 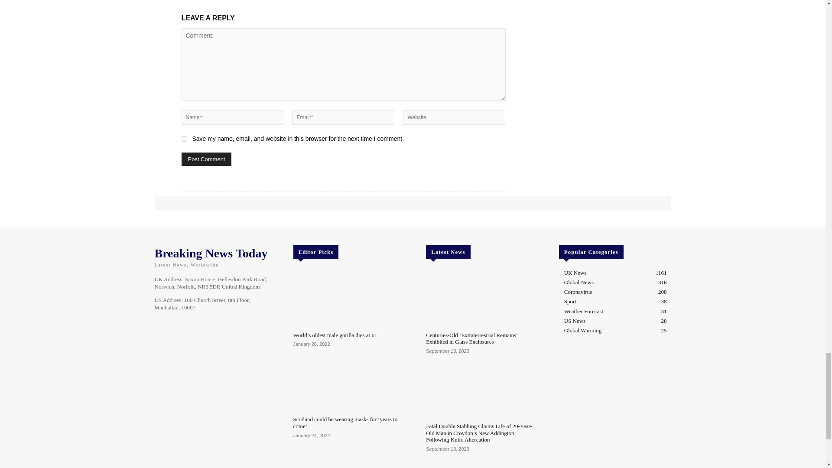 What do you see at coordinates (206, 159) in the screenshot?
I see `Post Comment` at bounding box center [206, 159].